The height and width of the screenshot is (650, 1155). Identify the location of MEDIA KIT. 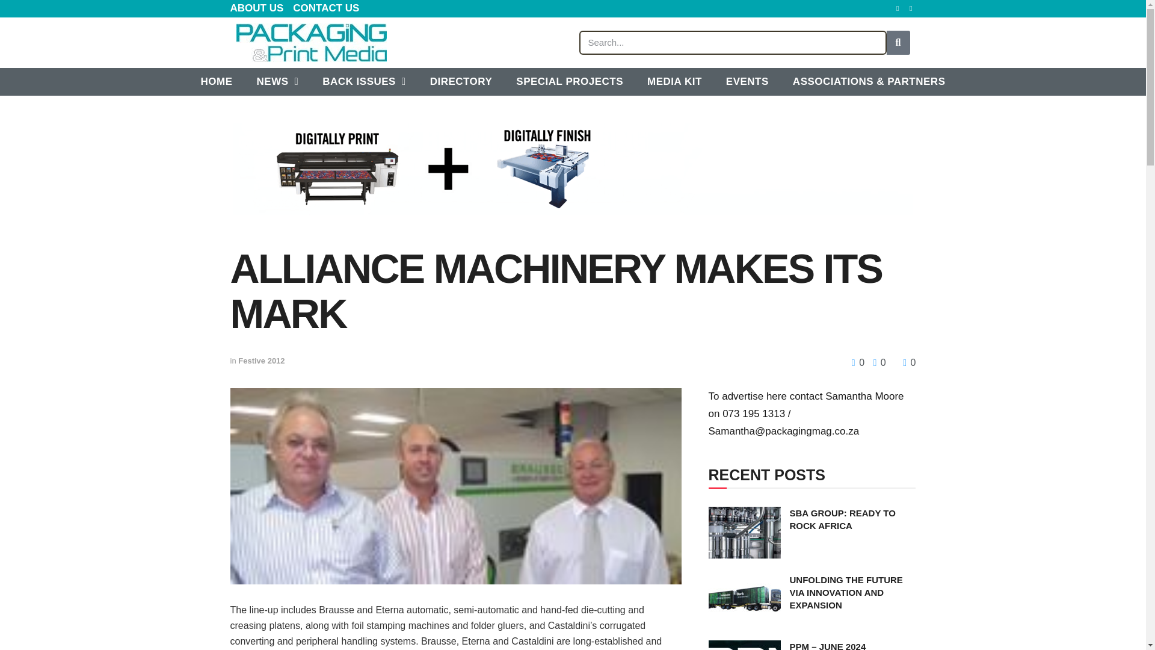
(674, 82).